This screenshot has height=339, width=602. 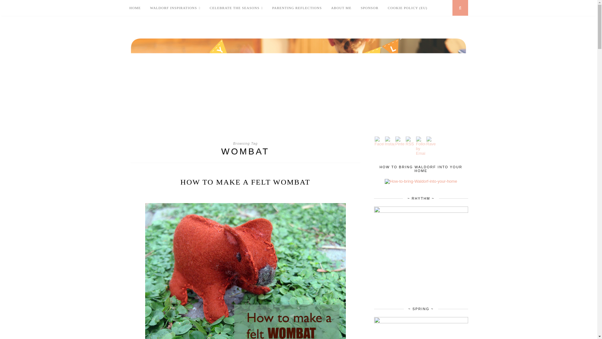 What do you see at coordinates (379, 141) in the screenshot?
I see `Facebook` at bounding box center [379, 141].